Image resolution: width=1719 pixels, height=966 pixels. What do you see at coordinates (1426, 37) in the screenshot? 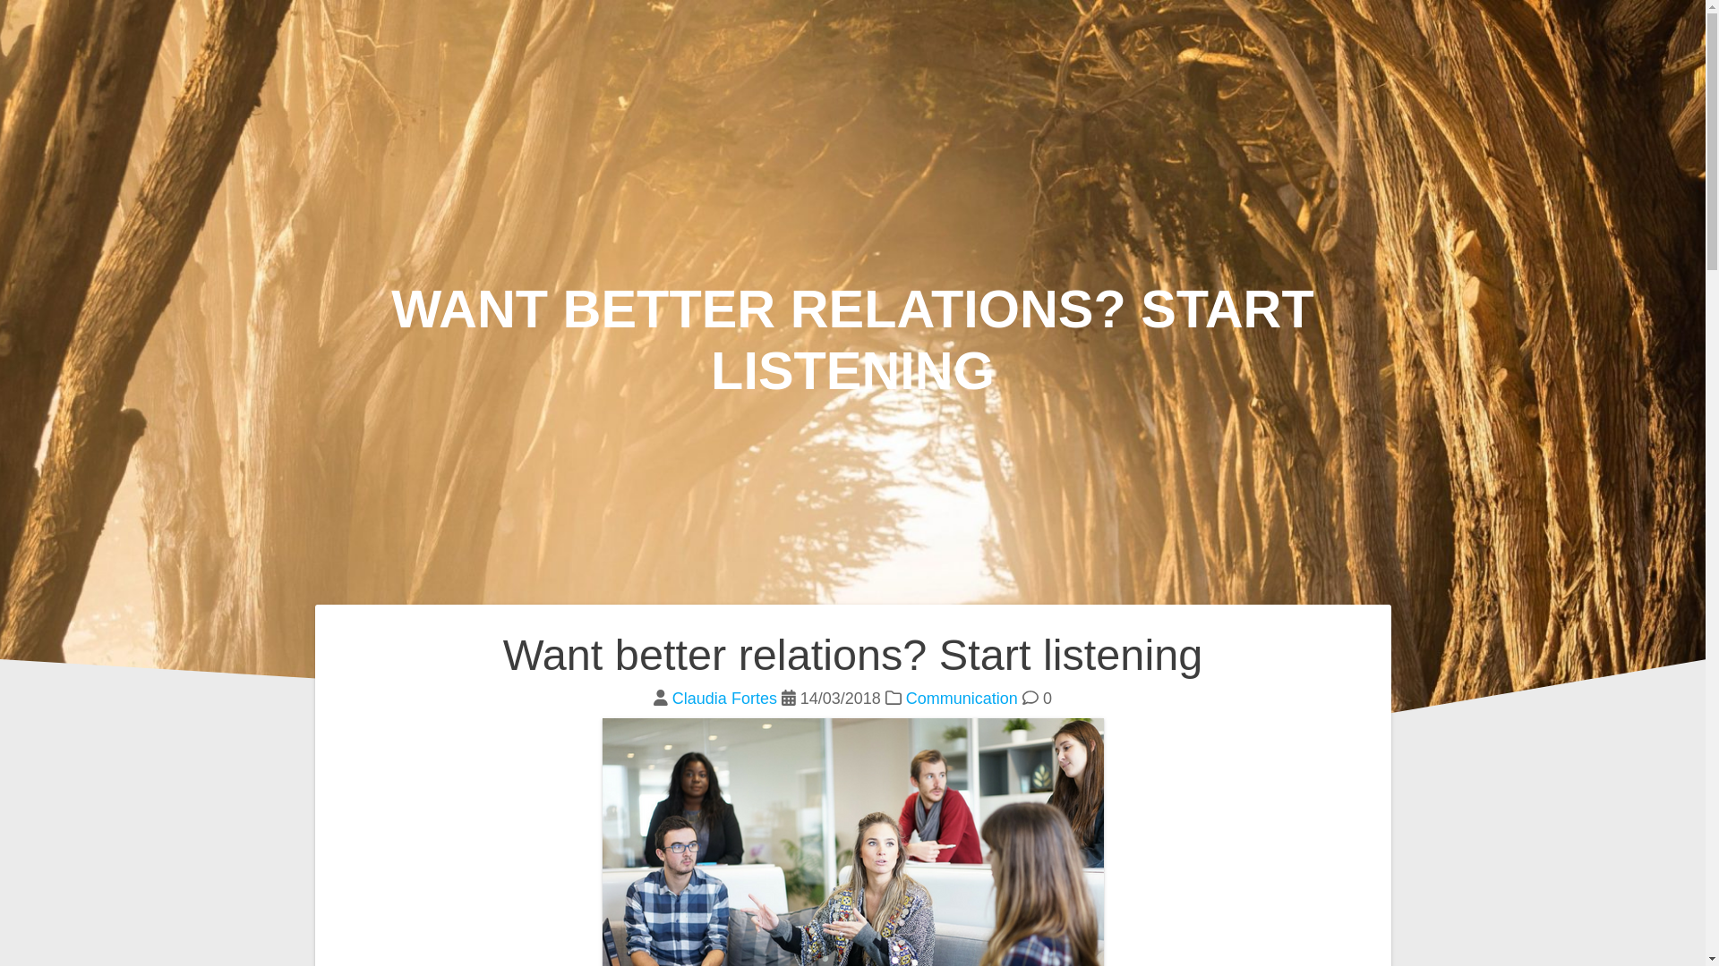
I see `WORKSHOPS` at bounding box center [1426, 37].